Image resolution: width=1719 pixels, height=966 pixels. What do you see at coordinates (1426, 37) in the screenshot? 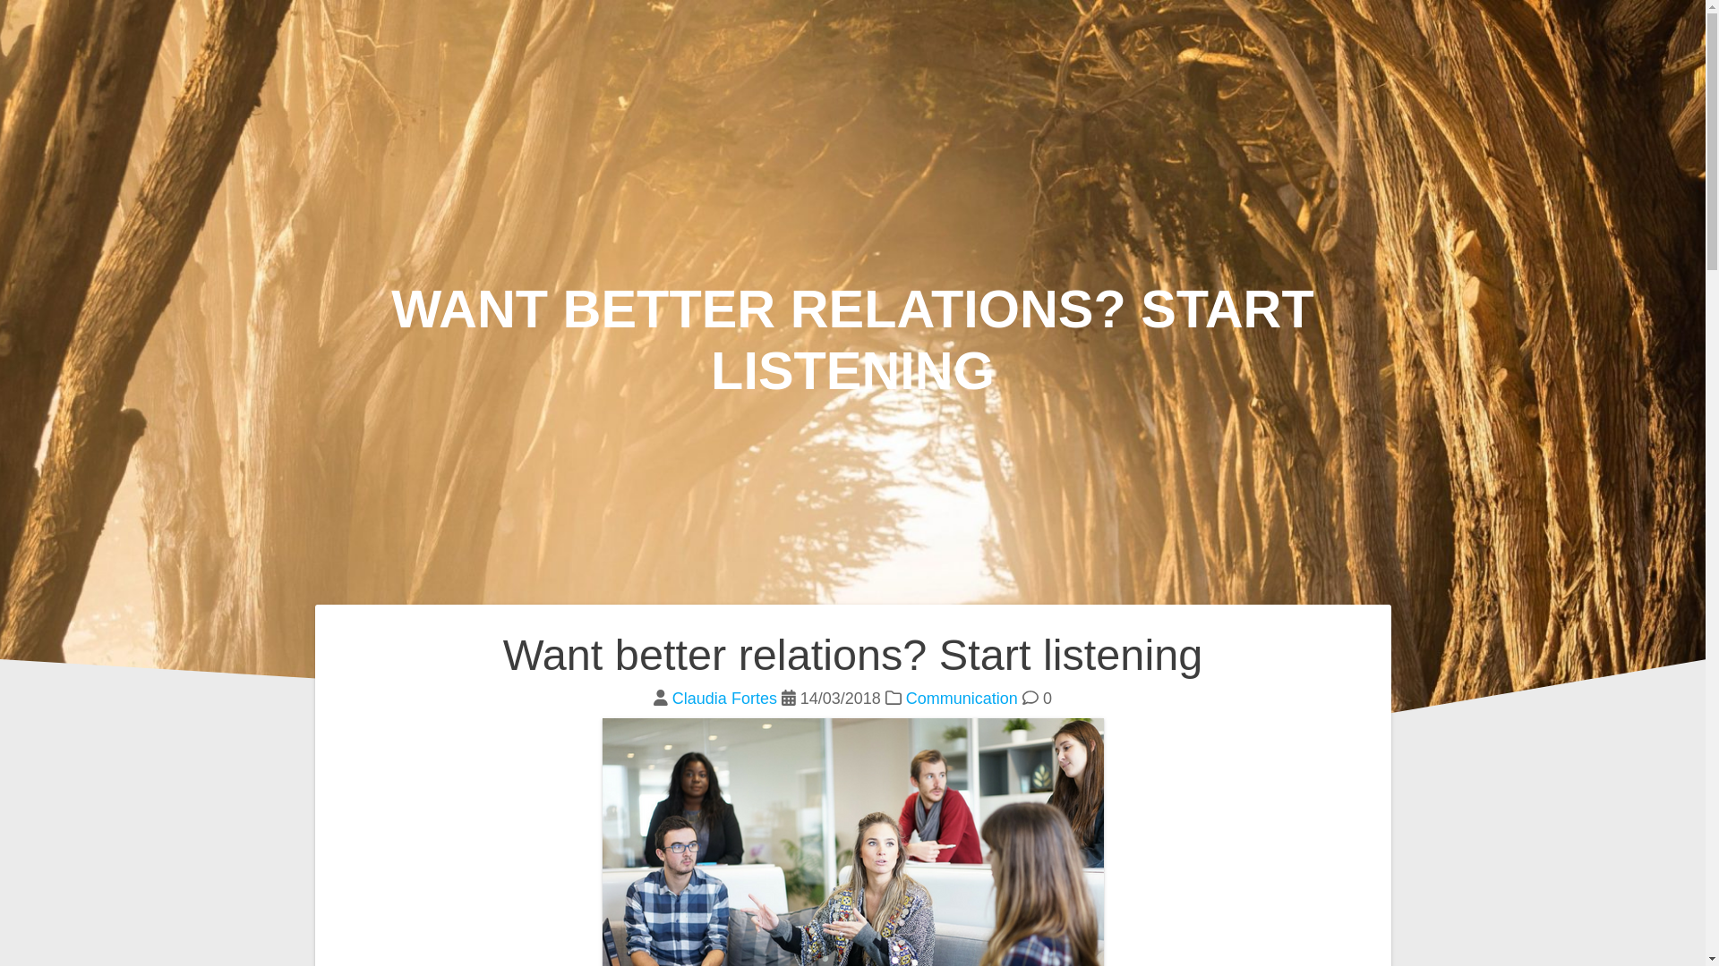
I see `WORKSHOPS` at bounding box center [1426, 37].